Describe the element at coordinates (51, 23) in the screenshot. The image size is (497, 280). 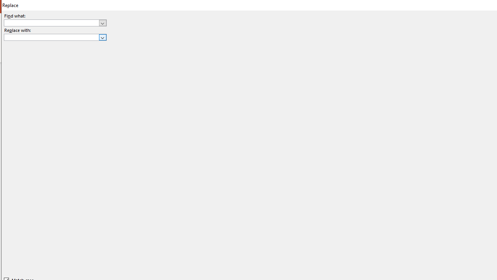
I see `Find what` at that location.